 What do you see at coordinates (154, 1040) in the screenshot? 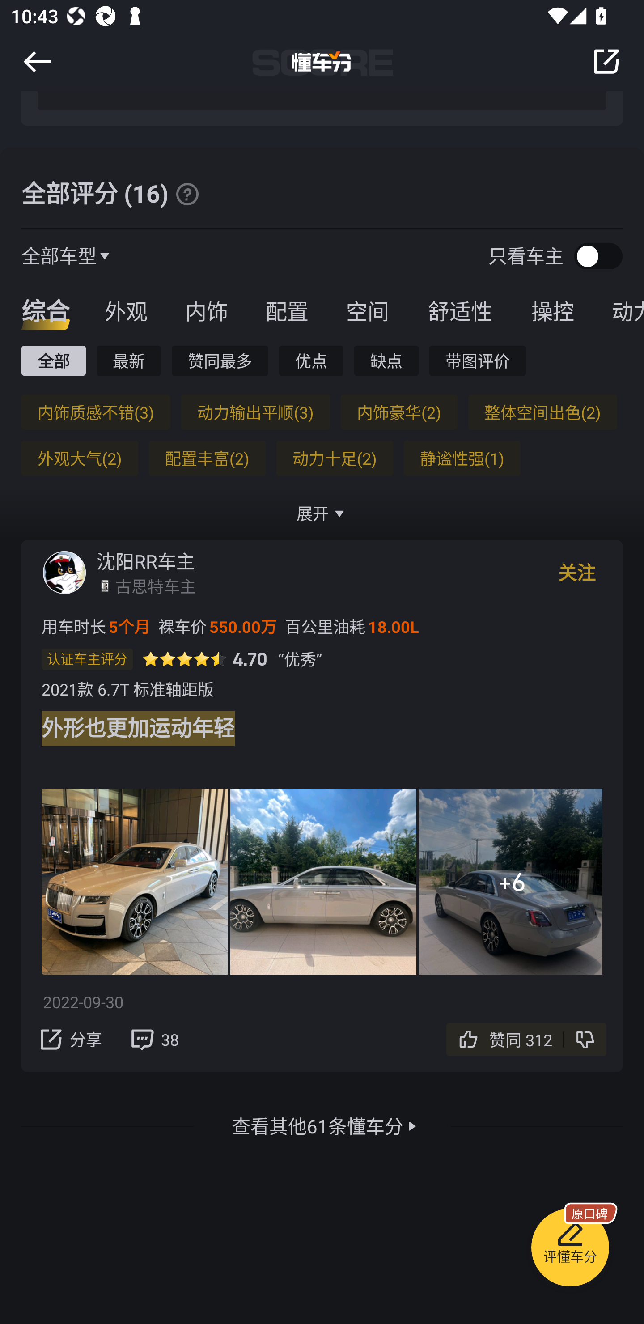
I see ` 38` at bounding box center [154, 1040].